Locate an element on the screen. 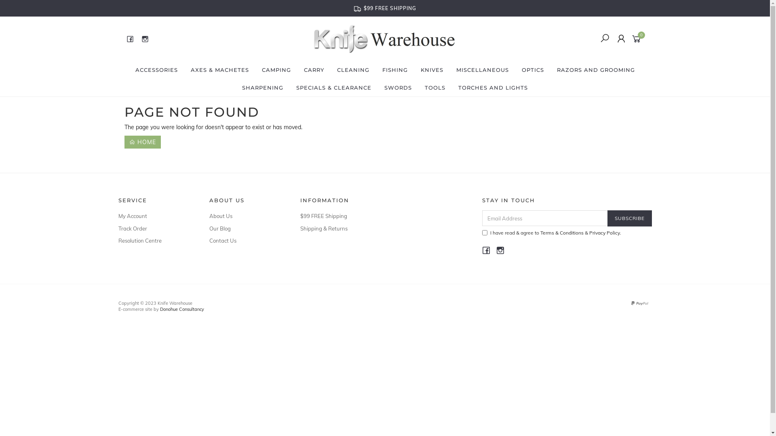 The image size is (776, 436). My Account is located at coordinates (154, 216).